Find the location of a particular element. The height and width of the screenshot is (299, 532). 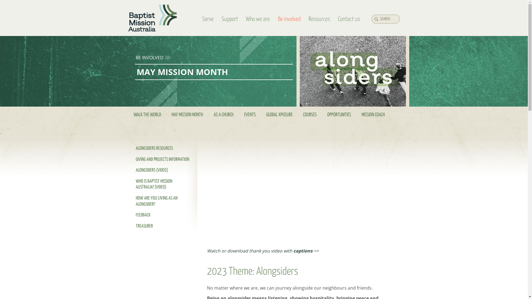

OPPORTUNITIES is located at coordinates (339, 115).